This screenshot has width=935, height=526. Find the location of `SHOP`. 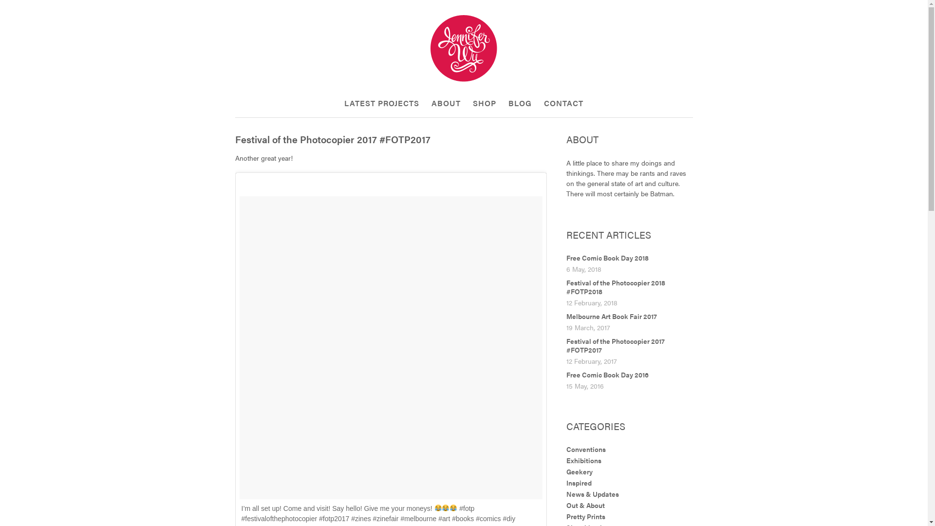

SHOP is located at coordinates (485, 103).